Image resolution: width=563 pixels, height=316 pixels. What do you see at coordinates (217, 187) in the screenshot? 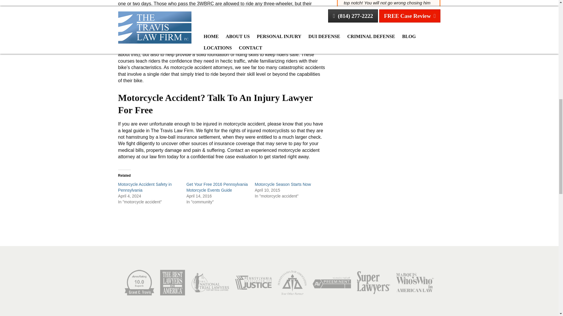
I see `Get Your Free 2016 Pennsylvania Motorcycle Events Guide` at bounding box center [217, 187].